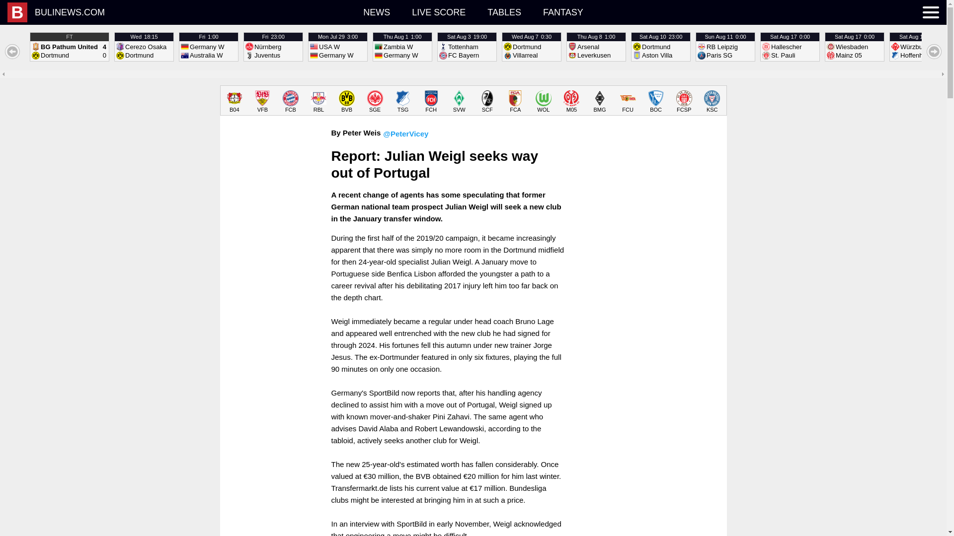 The height and width of the screenshot is (536, 954). I want to click on Bayer Leverkusen News, so click(438, 12).